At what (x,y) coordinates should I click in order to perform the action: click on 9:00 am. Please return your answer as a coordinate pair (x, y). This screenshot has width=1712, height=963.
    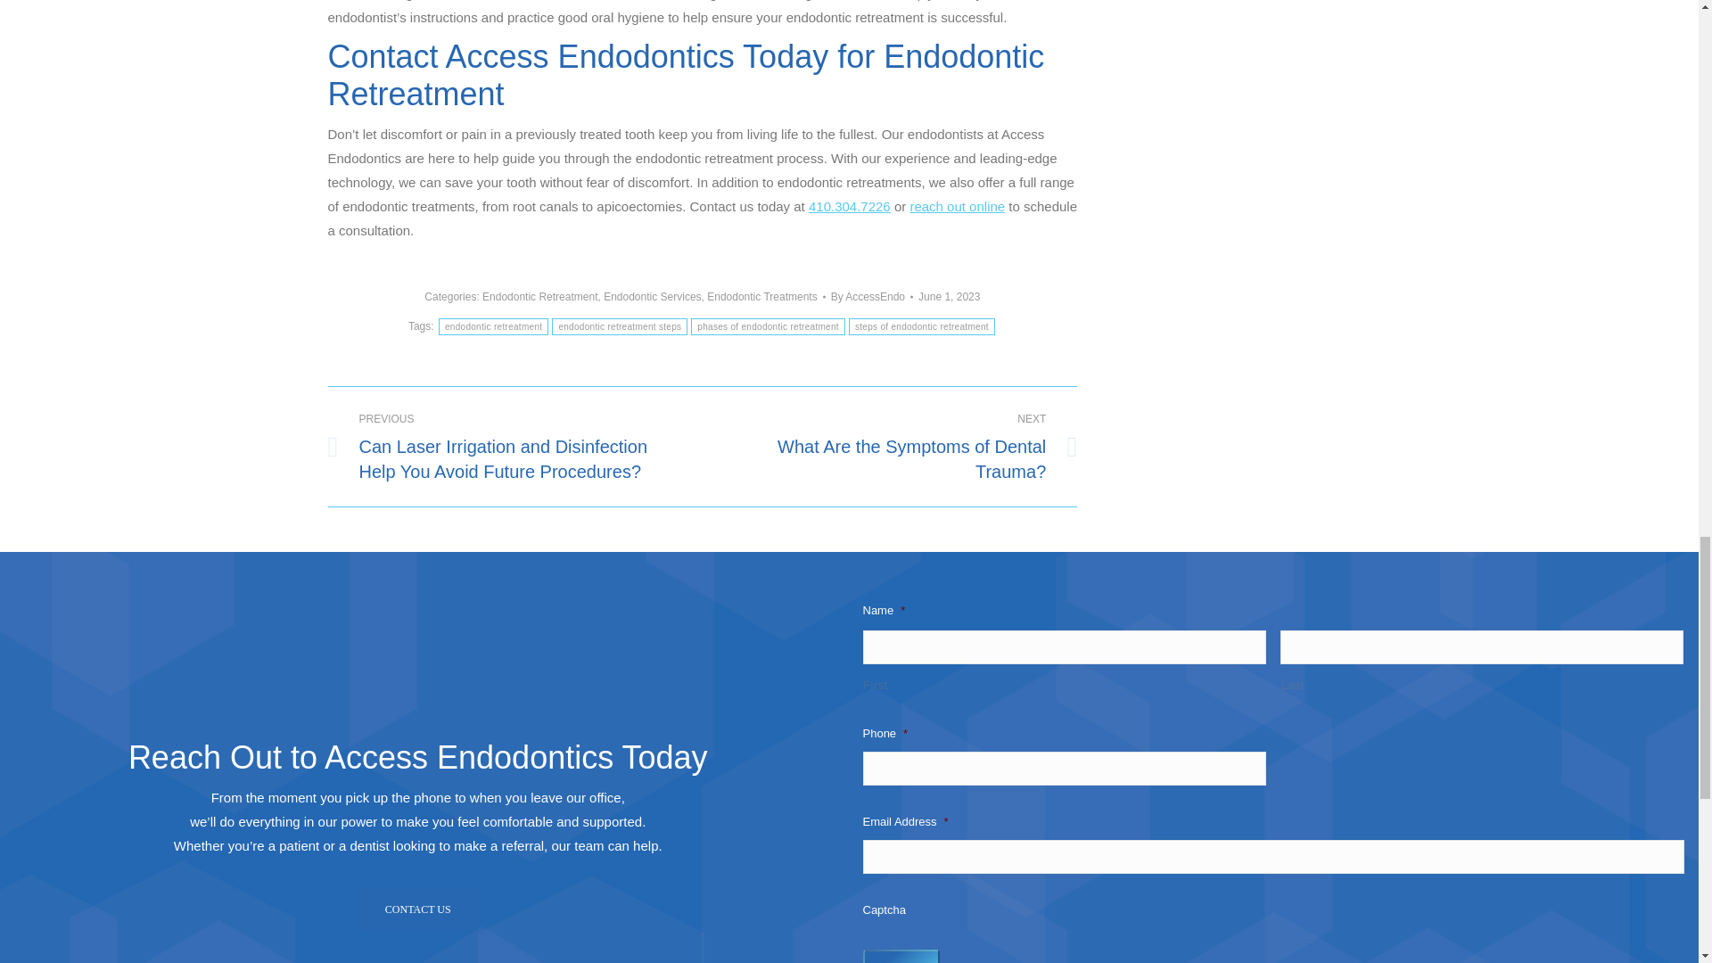
    Looking at the image, I should click on (949, 296).